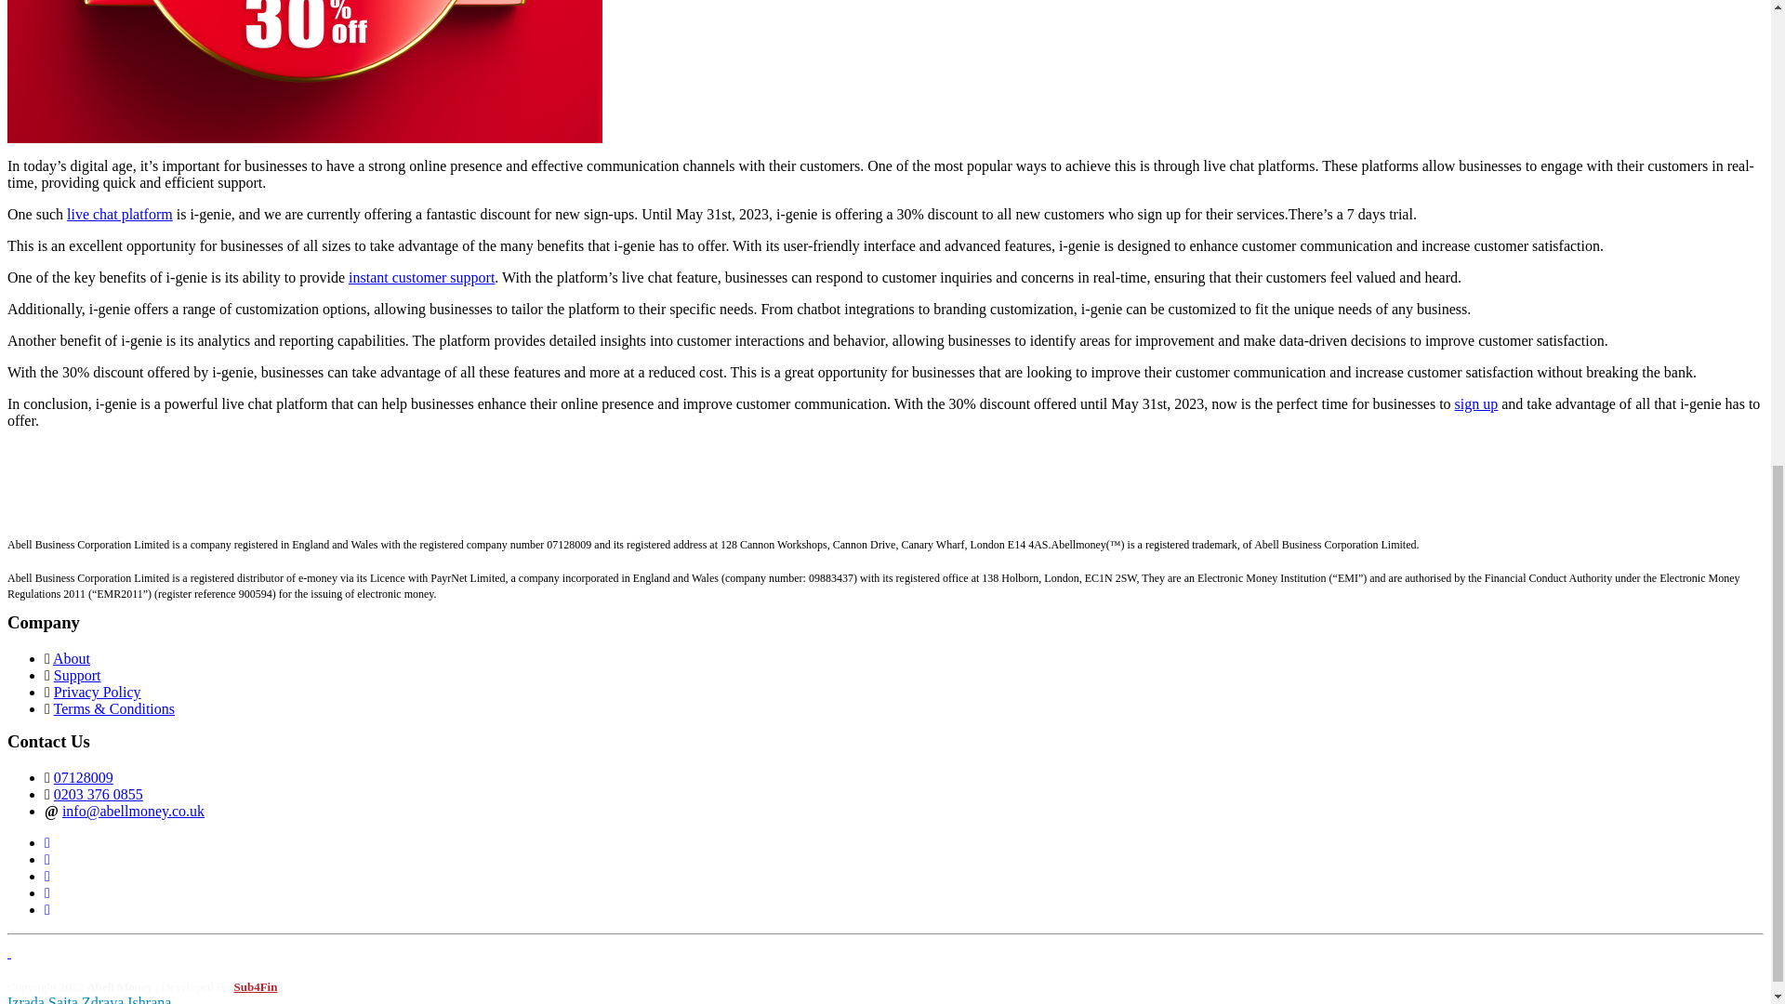 This screenshot has width=1785, height=1004. Describe the element at coordinates (120, 213) in the screenshot. I see `live chat platform` at that location.